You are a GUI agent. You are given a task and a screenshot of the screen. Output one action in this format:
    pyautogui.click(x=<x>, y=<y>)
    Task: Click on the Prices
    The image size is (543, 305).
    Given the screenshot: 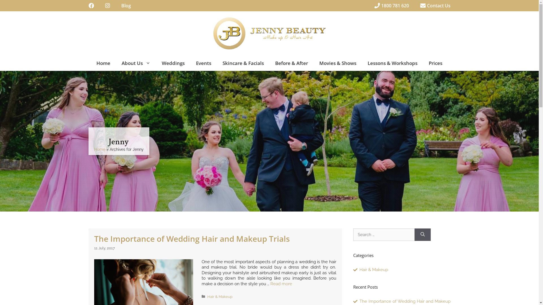 What is the action you would take?
    pyautogui.click(x=436, y=63)
    